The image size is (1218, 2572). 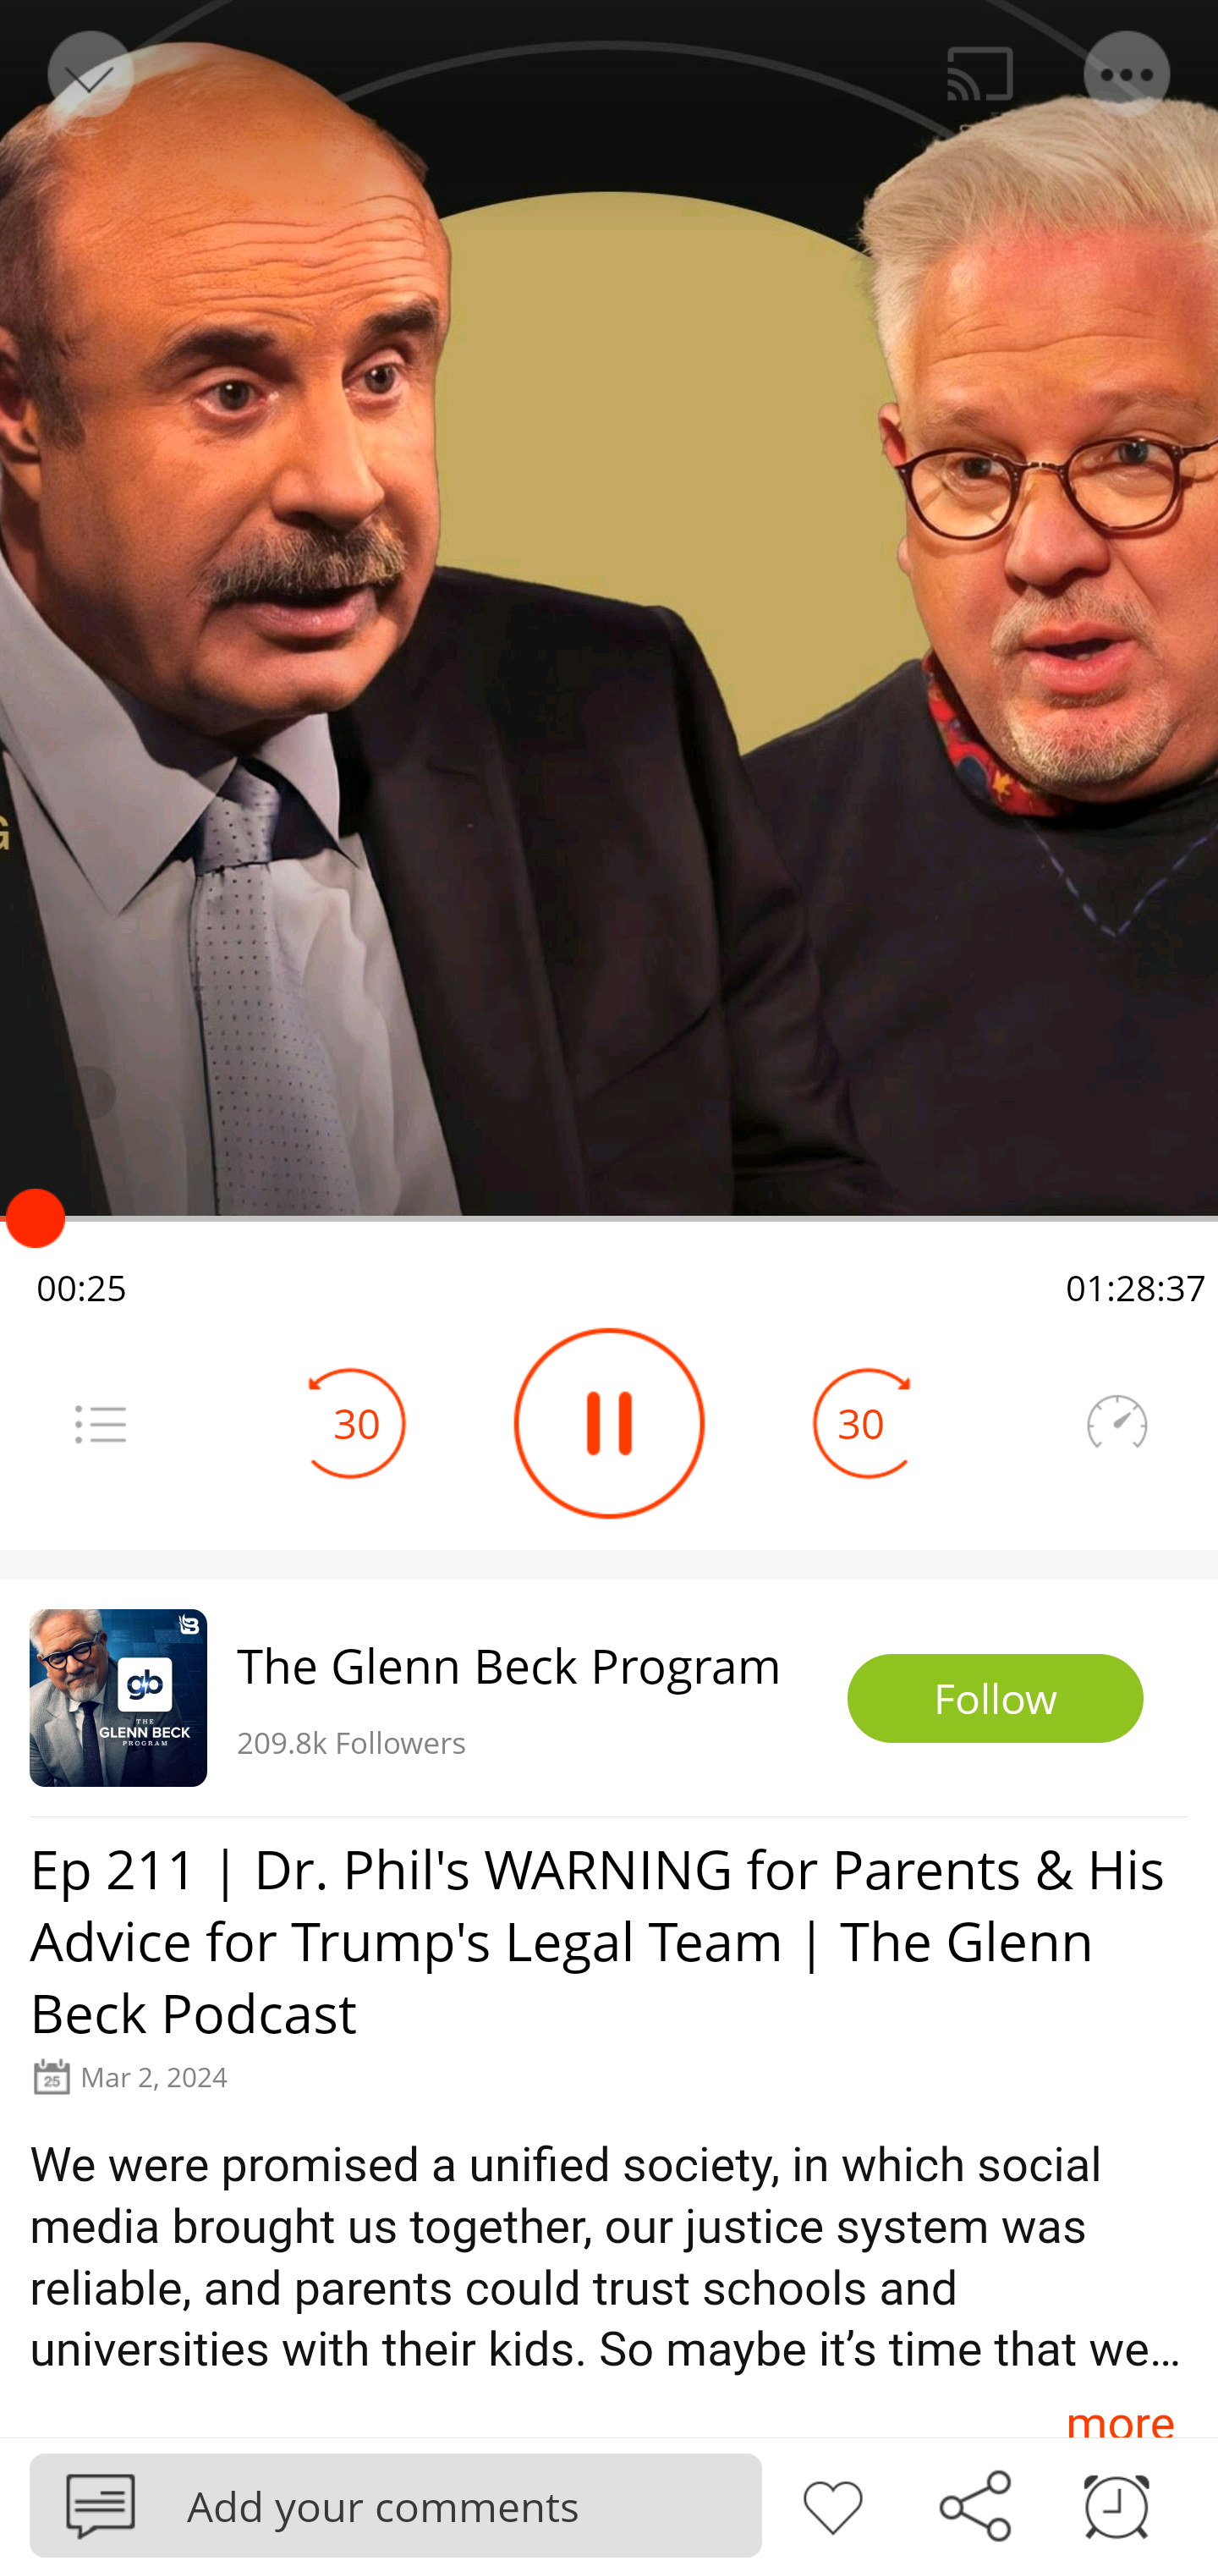 What do you see at coordinates (609, 1423) in the screenshot?
I see `Play` at bounding box center [609, 1423].